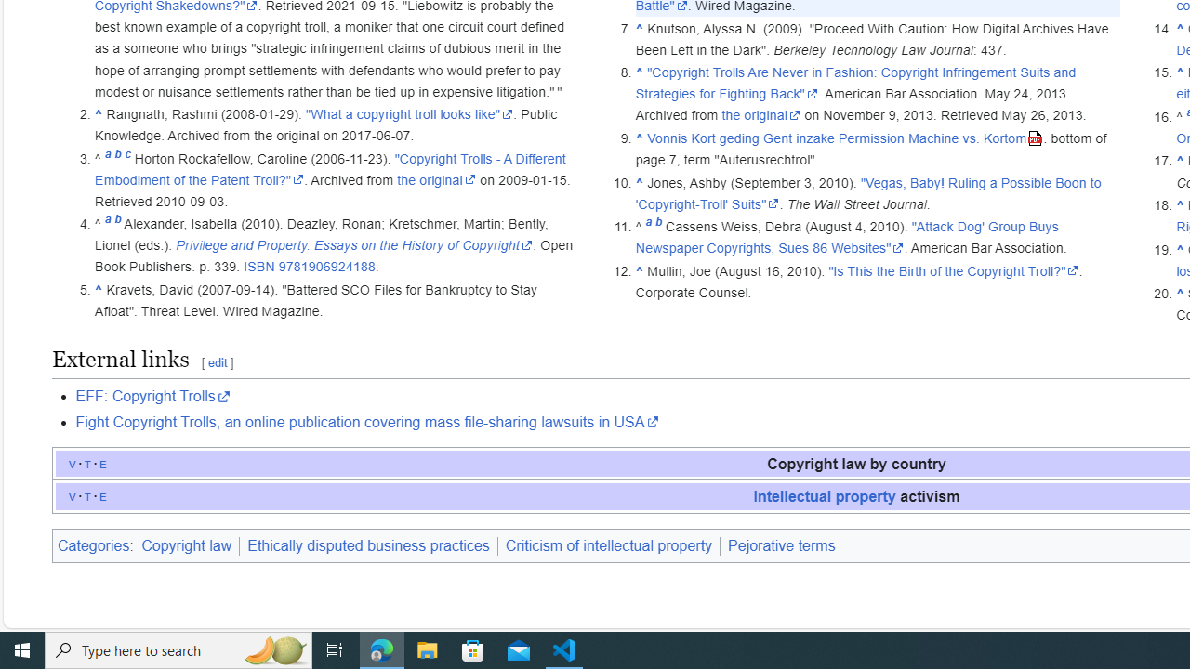 The image size is (1190, 669). Describe the element at coordinates (217, 362) in the screenshot. I see `edit` at that location.